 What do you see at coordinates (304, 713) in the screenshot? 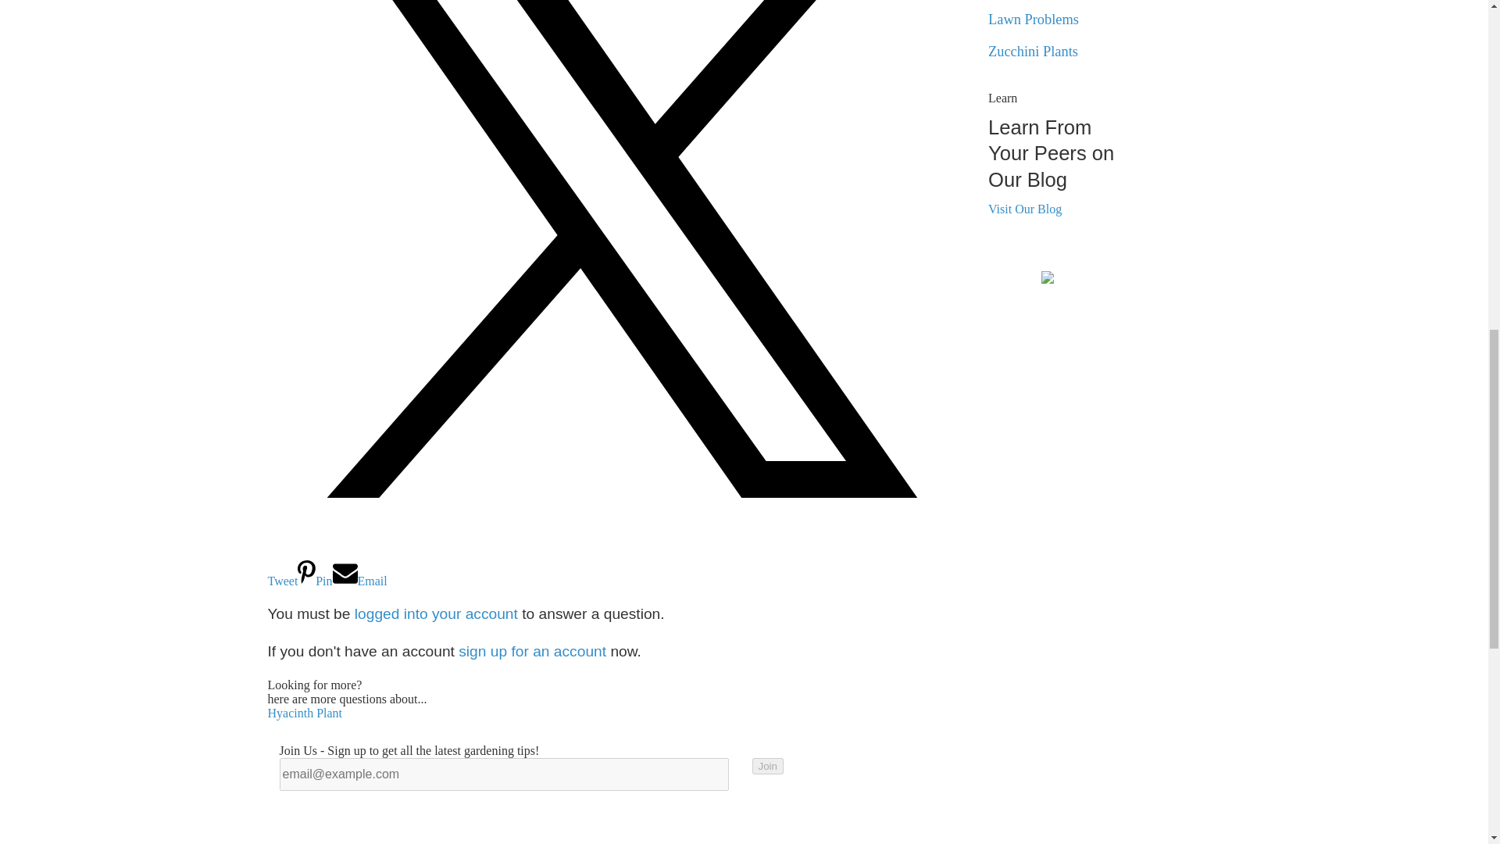
I see `Hyacinth Plant` at bounding box center [304, 713].